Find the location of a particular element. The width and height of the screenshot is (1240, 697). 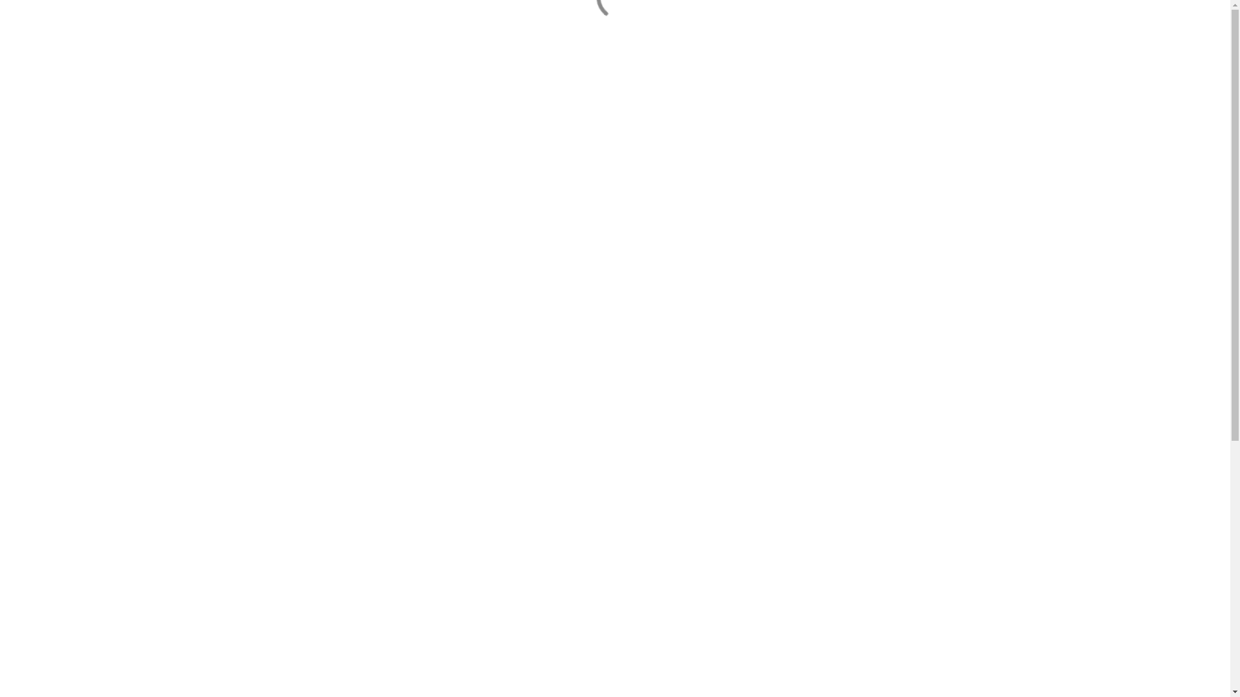

KEY PEOPLE is located at coordinates (220, 212).